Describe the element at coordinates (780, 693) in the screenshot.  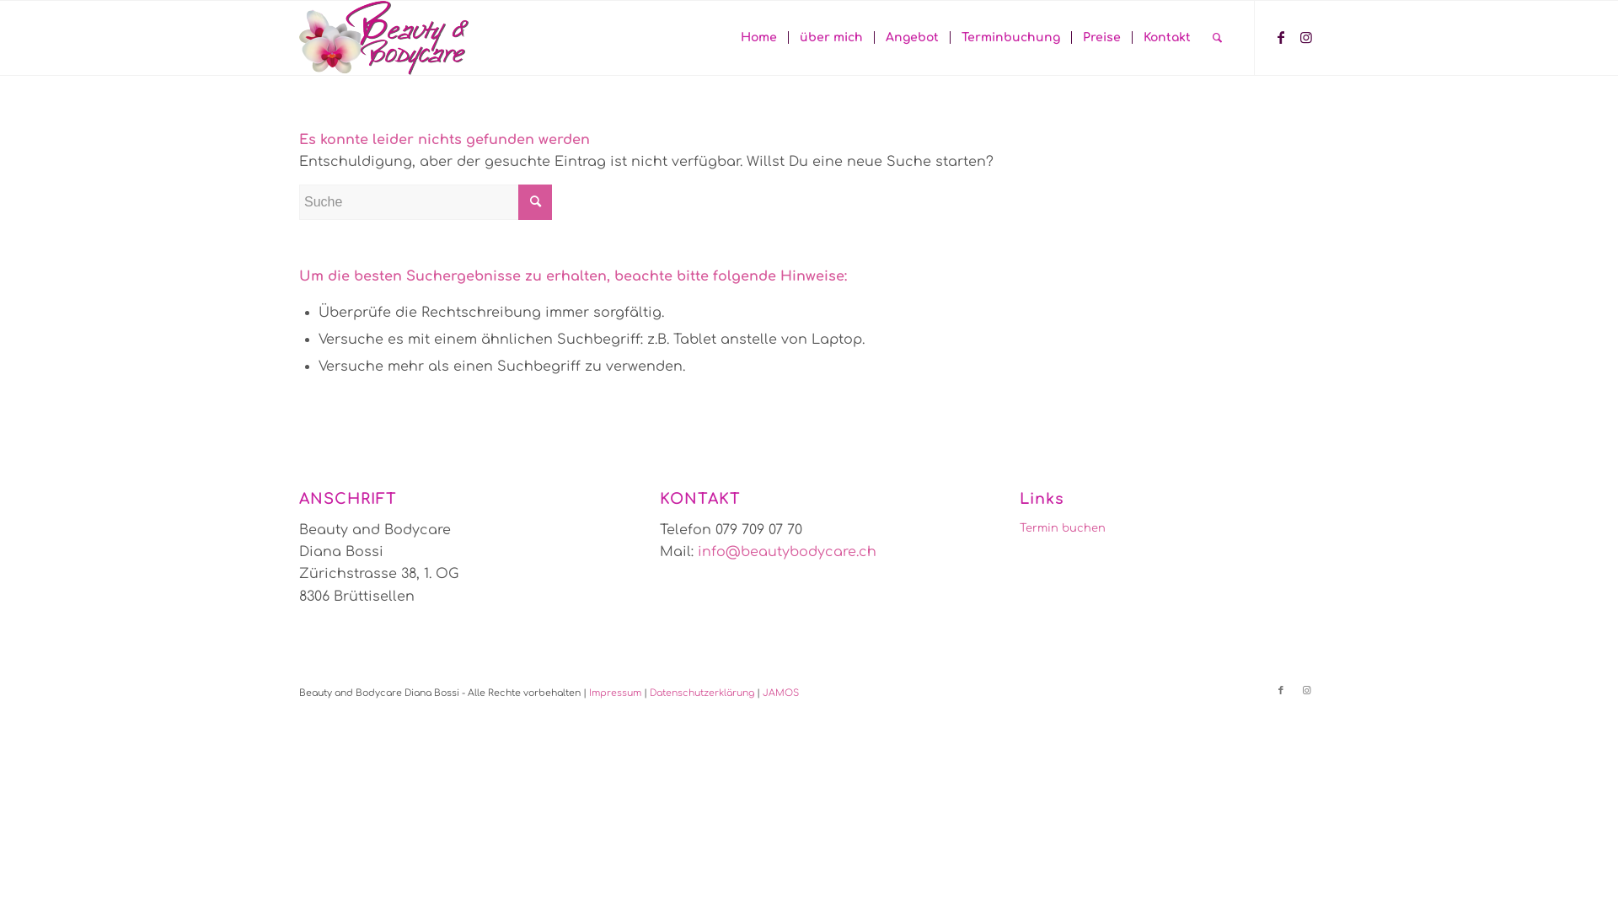
I see `JAMOS` at that location.